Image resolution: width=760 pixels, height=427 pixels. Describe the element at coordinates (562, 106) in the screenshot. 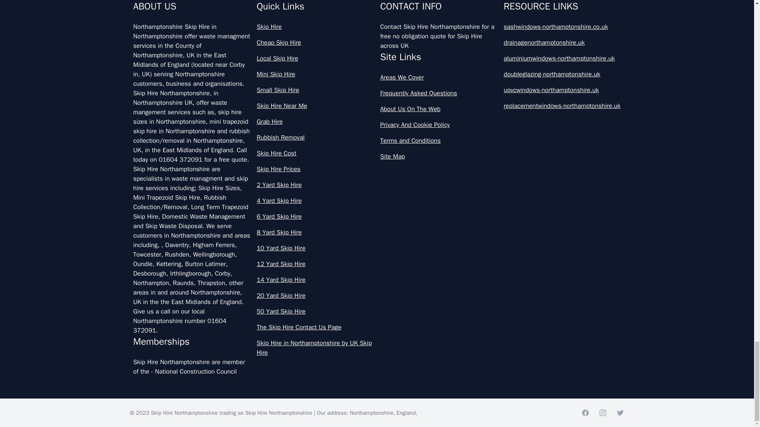

I see `replacementwindows-northamptonshire.uk` at that location.